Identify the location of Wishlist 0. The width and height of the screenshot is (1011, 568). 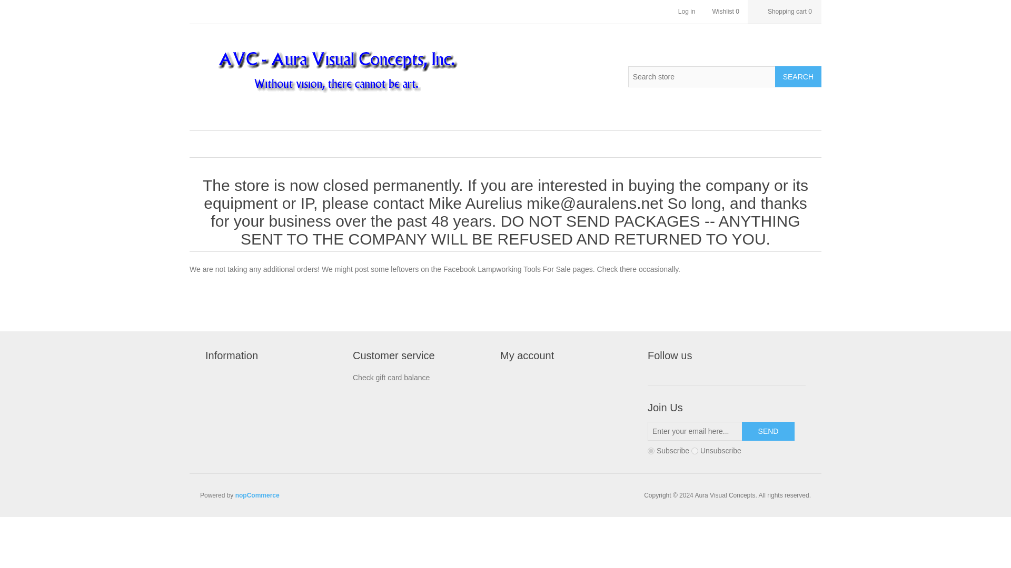
(726, 12).